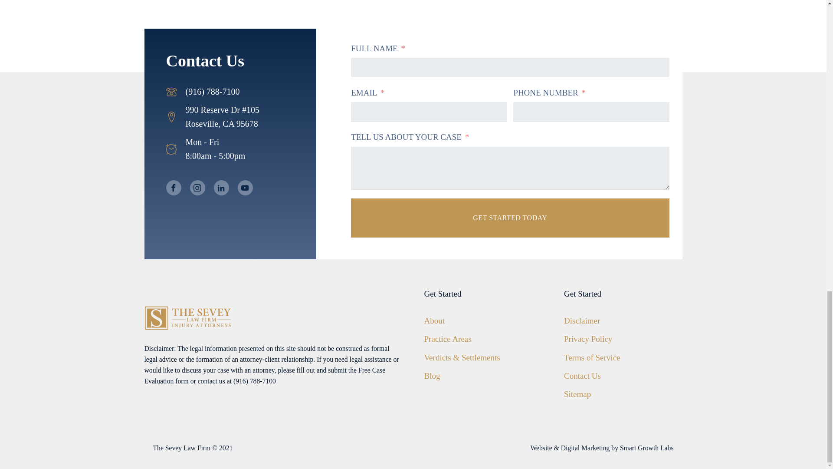 The image size is (833, 469). Describe the element at coordinates (581, 320) in the screenshot. I see `Disclaimer` at that location.